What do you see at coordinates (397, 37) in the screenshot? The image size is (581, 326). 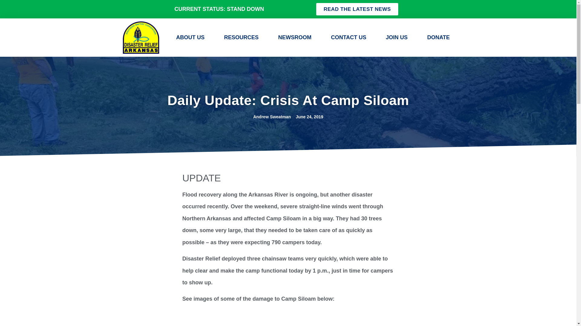 I see `JOIN US` at bounding box center [397, 37].